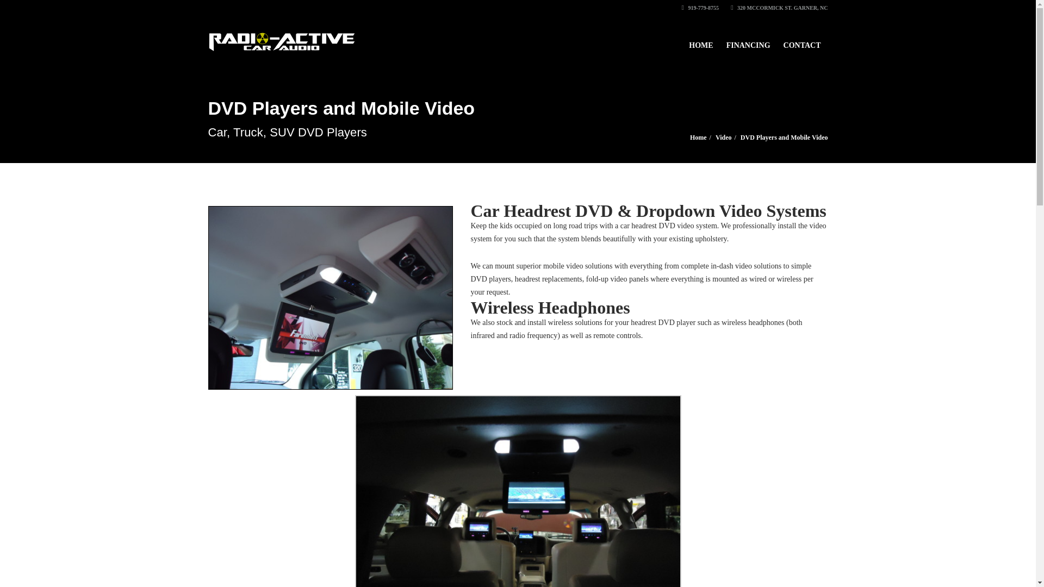 The image size is (1044, 587). Describe the element at coordinates (779, 8) in the screenshot. I see `320 MCCORMICK ST. GARNER, NC` at that location.